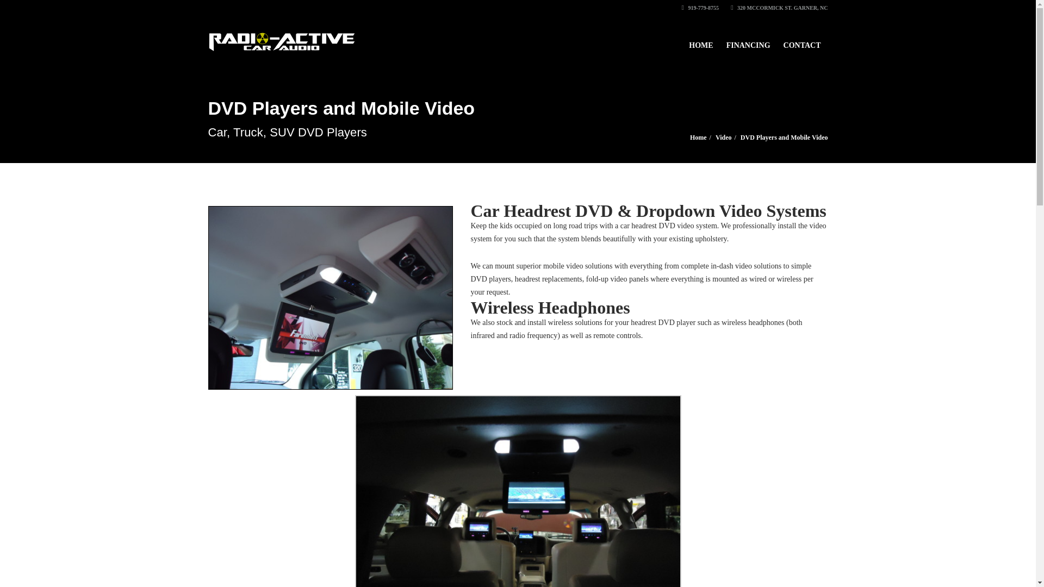 The image size is (1044, 587). Describe the element at coordinates (779, 8) in the screenshot. I see `320 MCCORMICK ST. GARNER, NC` at that location.